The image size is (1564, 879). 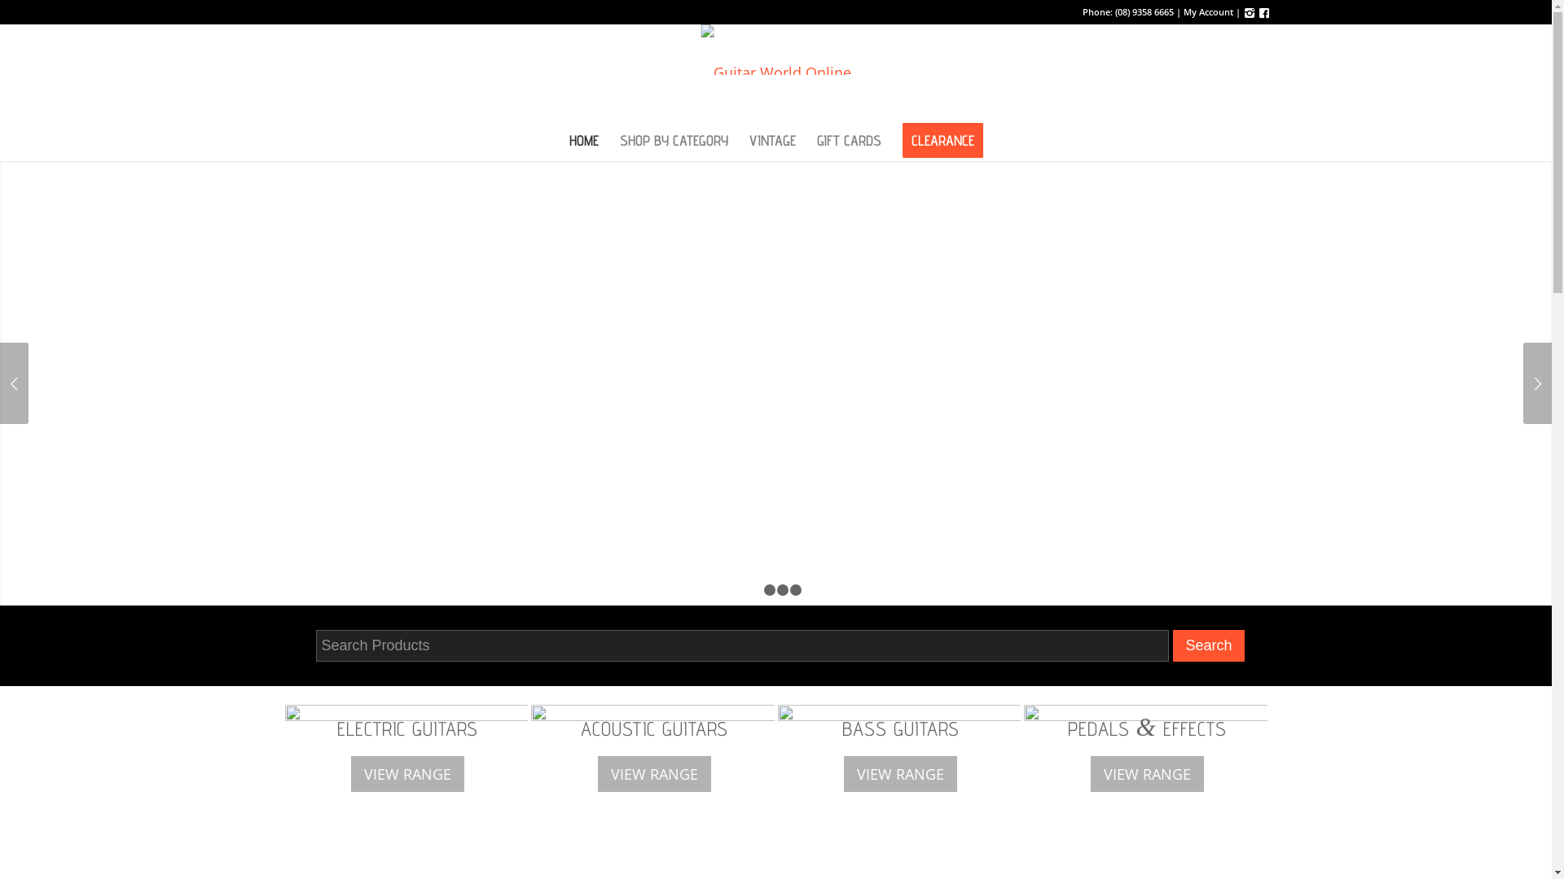 I want to click on CLEARANCE, so click(x=942, y=141).